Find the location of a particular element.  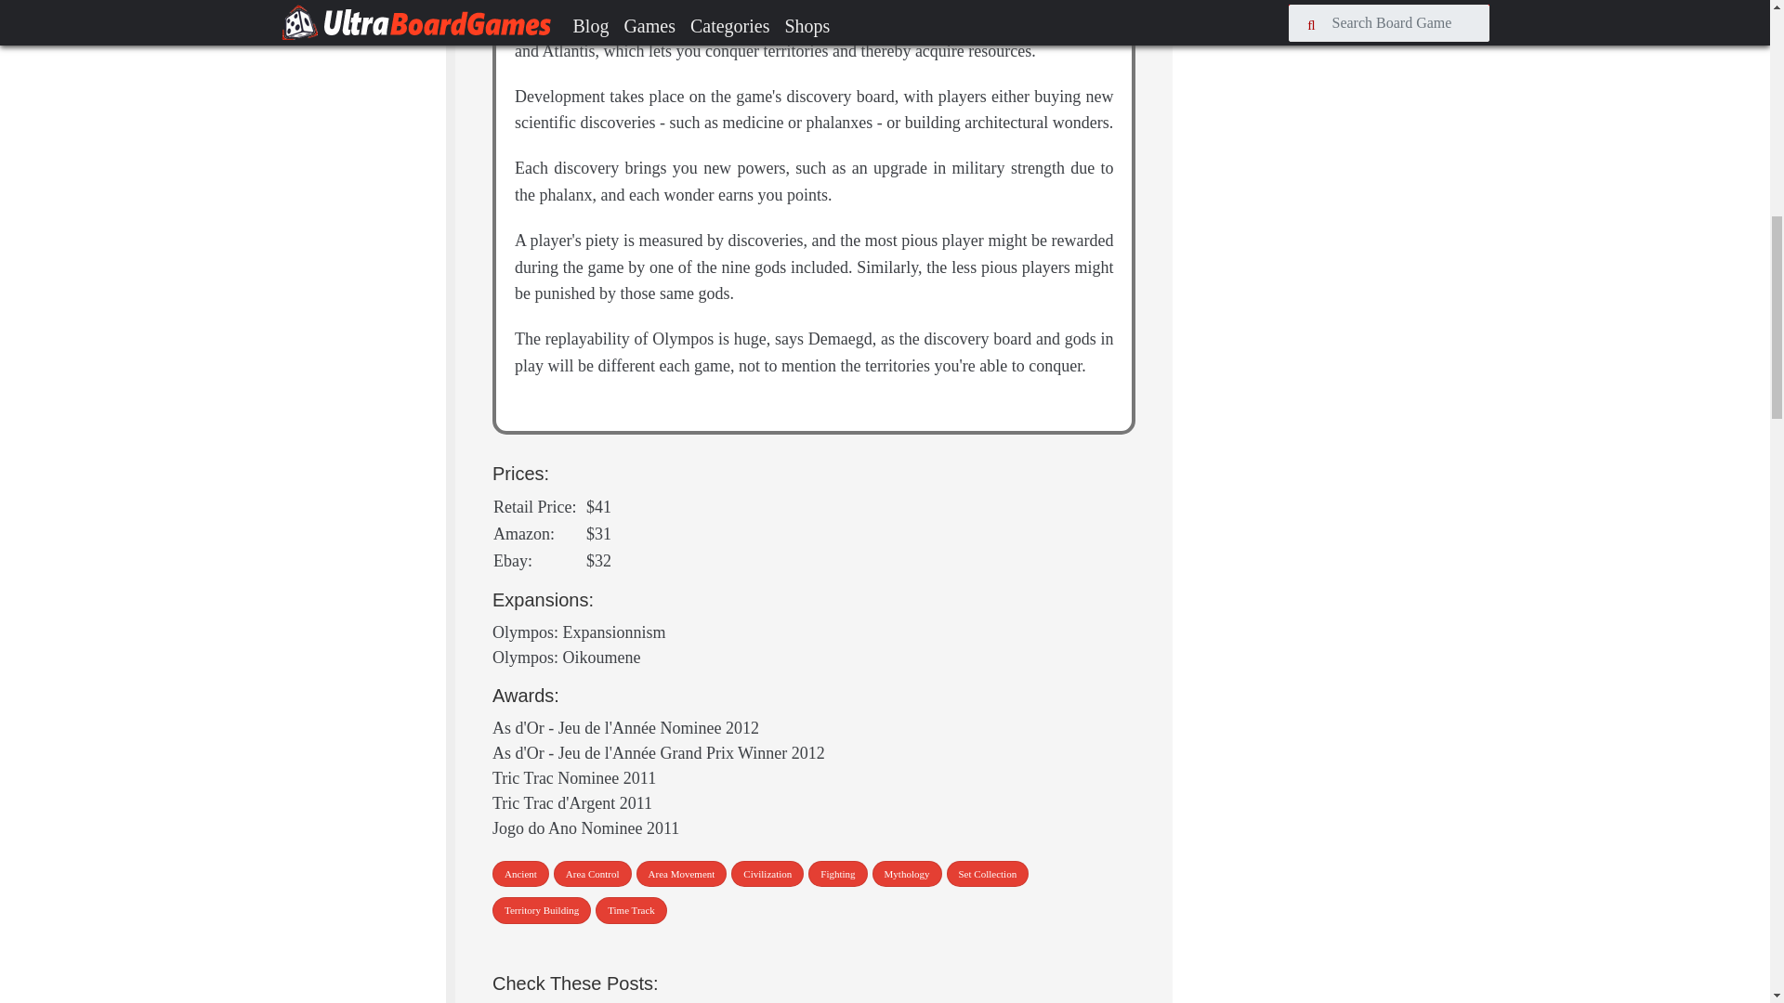

Time Track is located at coordinates (632, 910).